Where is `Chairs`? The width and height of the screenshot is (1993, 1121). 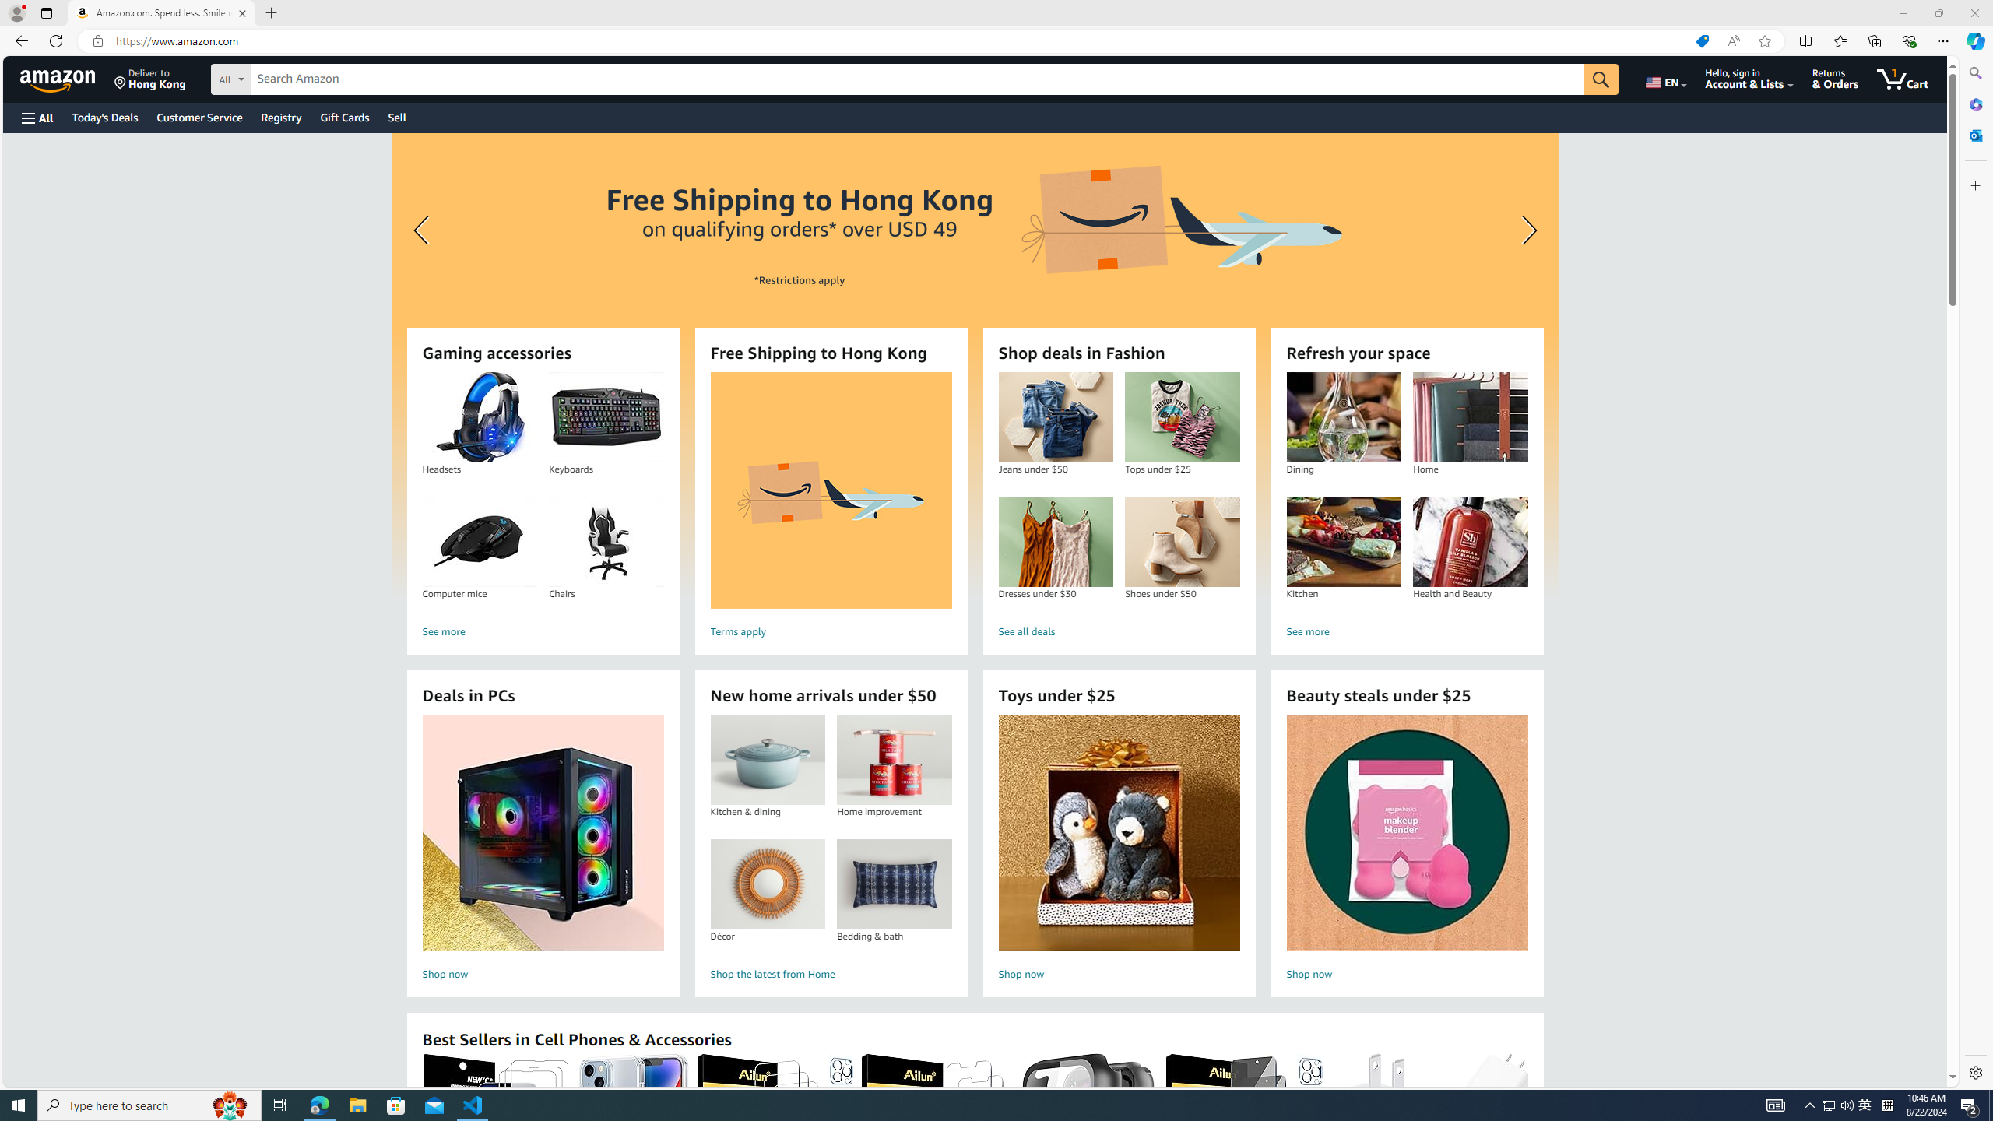
Chairs is located at coordinates (210, 13).